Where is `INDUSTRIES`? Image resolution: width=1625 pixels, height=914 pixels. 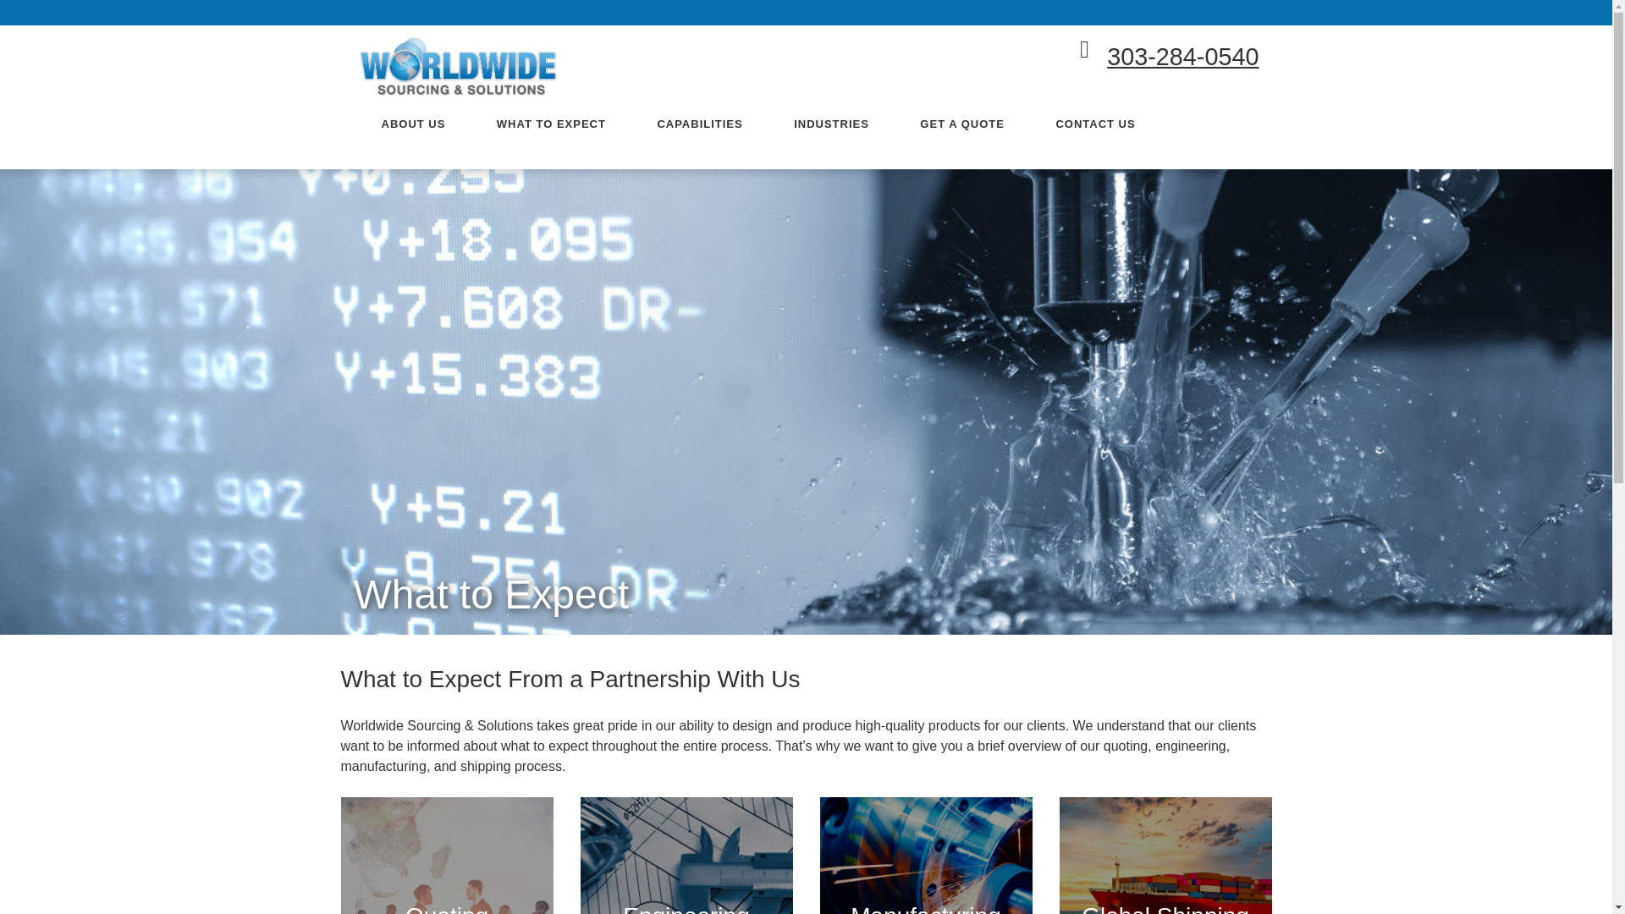
INDUSTRIES is located at coordinates (831, 124).